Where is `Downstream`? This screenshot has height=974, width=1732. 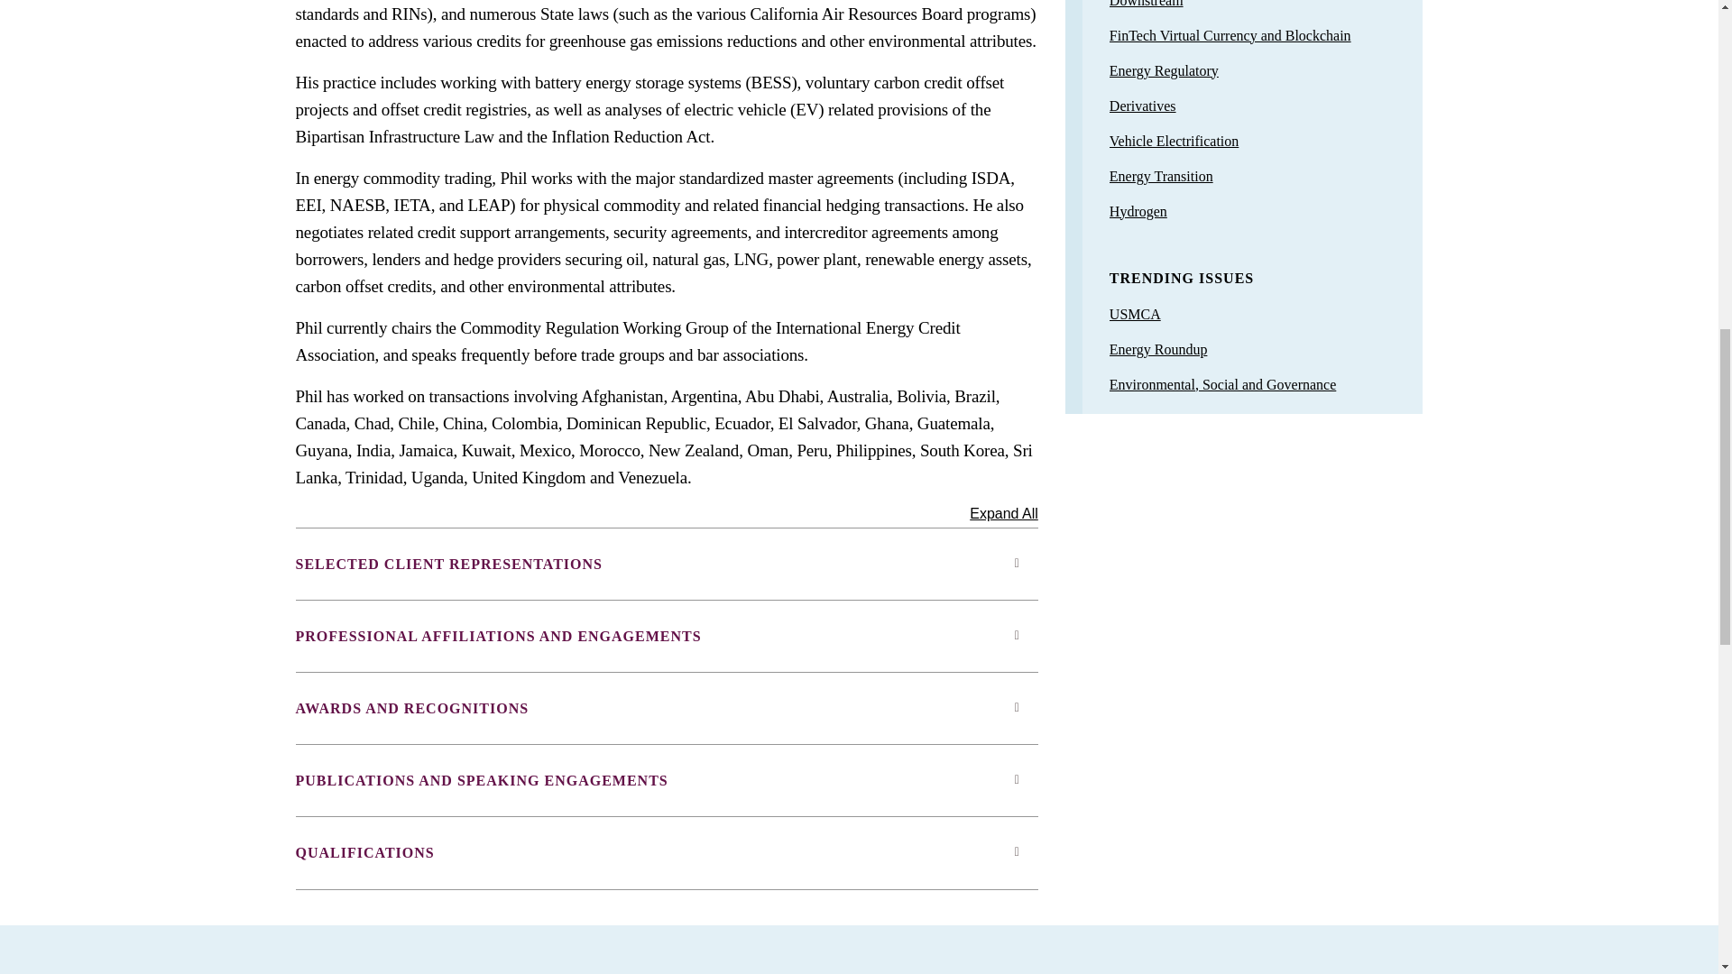 Downstream is located at coordinates (1146, 4).